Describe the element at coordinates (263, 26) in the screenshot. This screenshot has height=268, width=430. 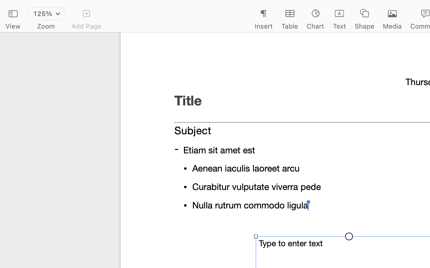
I see `Insert` at that location.